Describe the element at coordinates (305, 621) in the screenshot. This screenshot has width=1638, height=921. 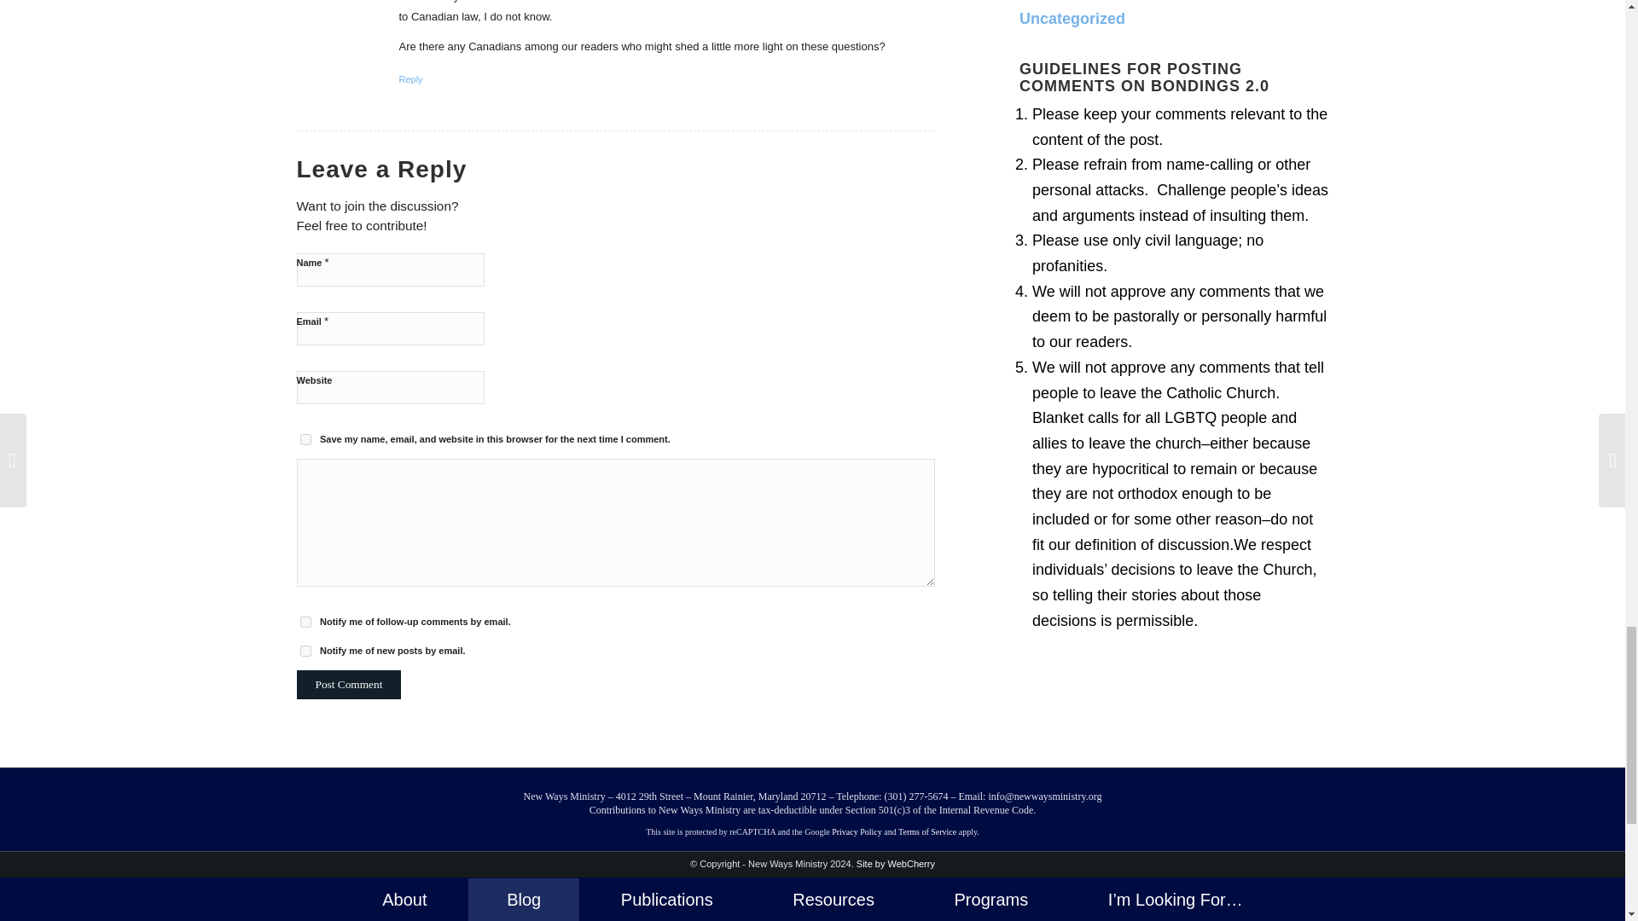
I see `subscribe` at that location.